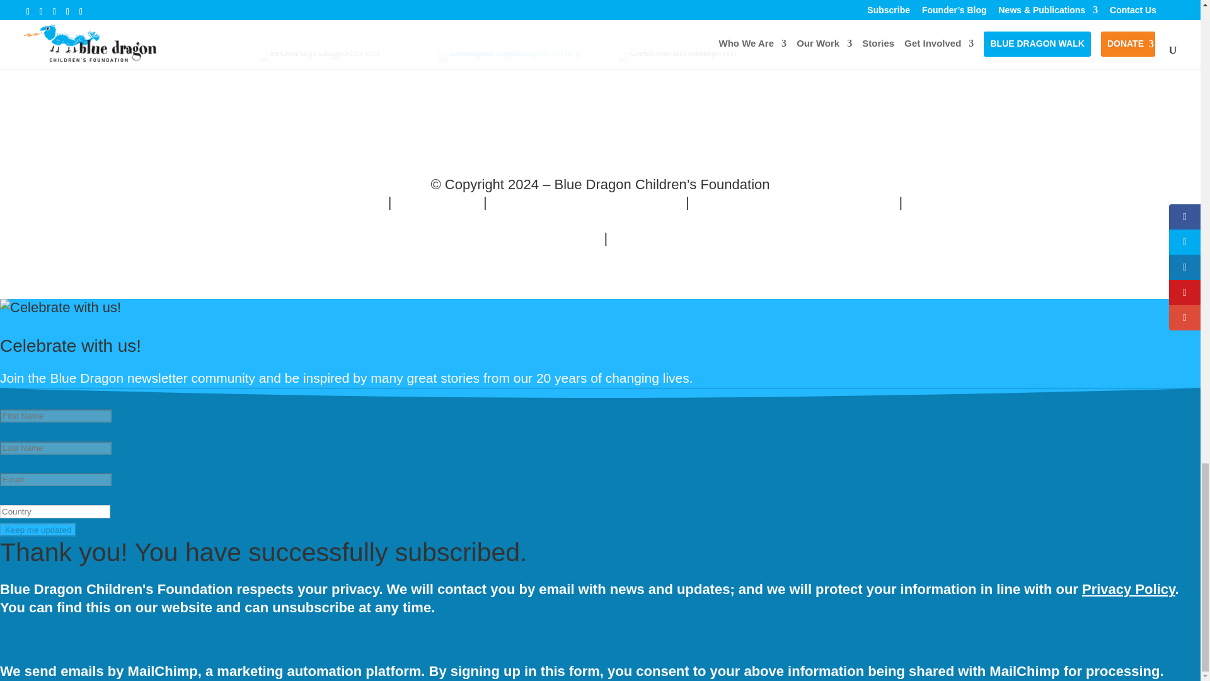 The image size is (1210, 681). What do you see at coordinates (509, 57) in the screenshot?
I see `profile-platinum2024-seal-resized-1` at bounding box center [509, 57].